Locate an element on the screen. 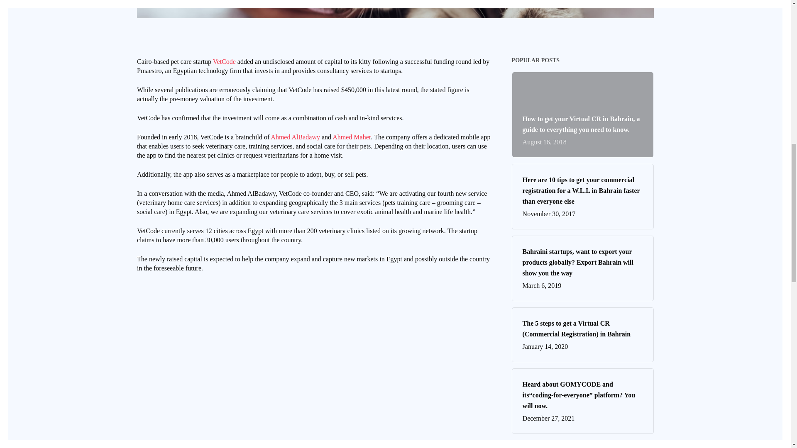 The width and height of the screenshot is (797, 448). VetCode is located at coordinates (224, 61).